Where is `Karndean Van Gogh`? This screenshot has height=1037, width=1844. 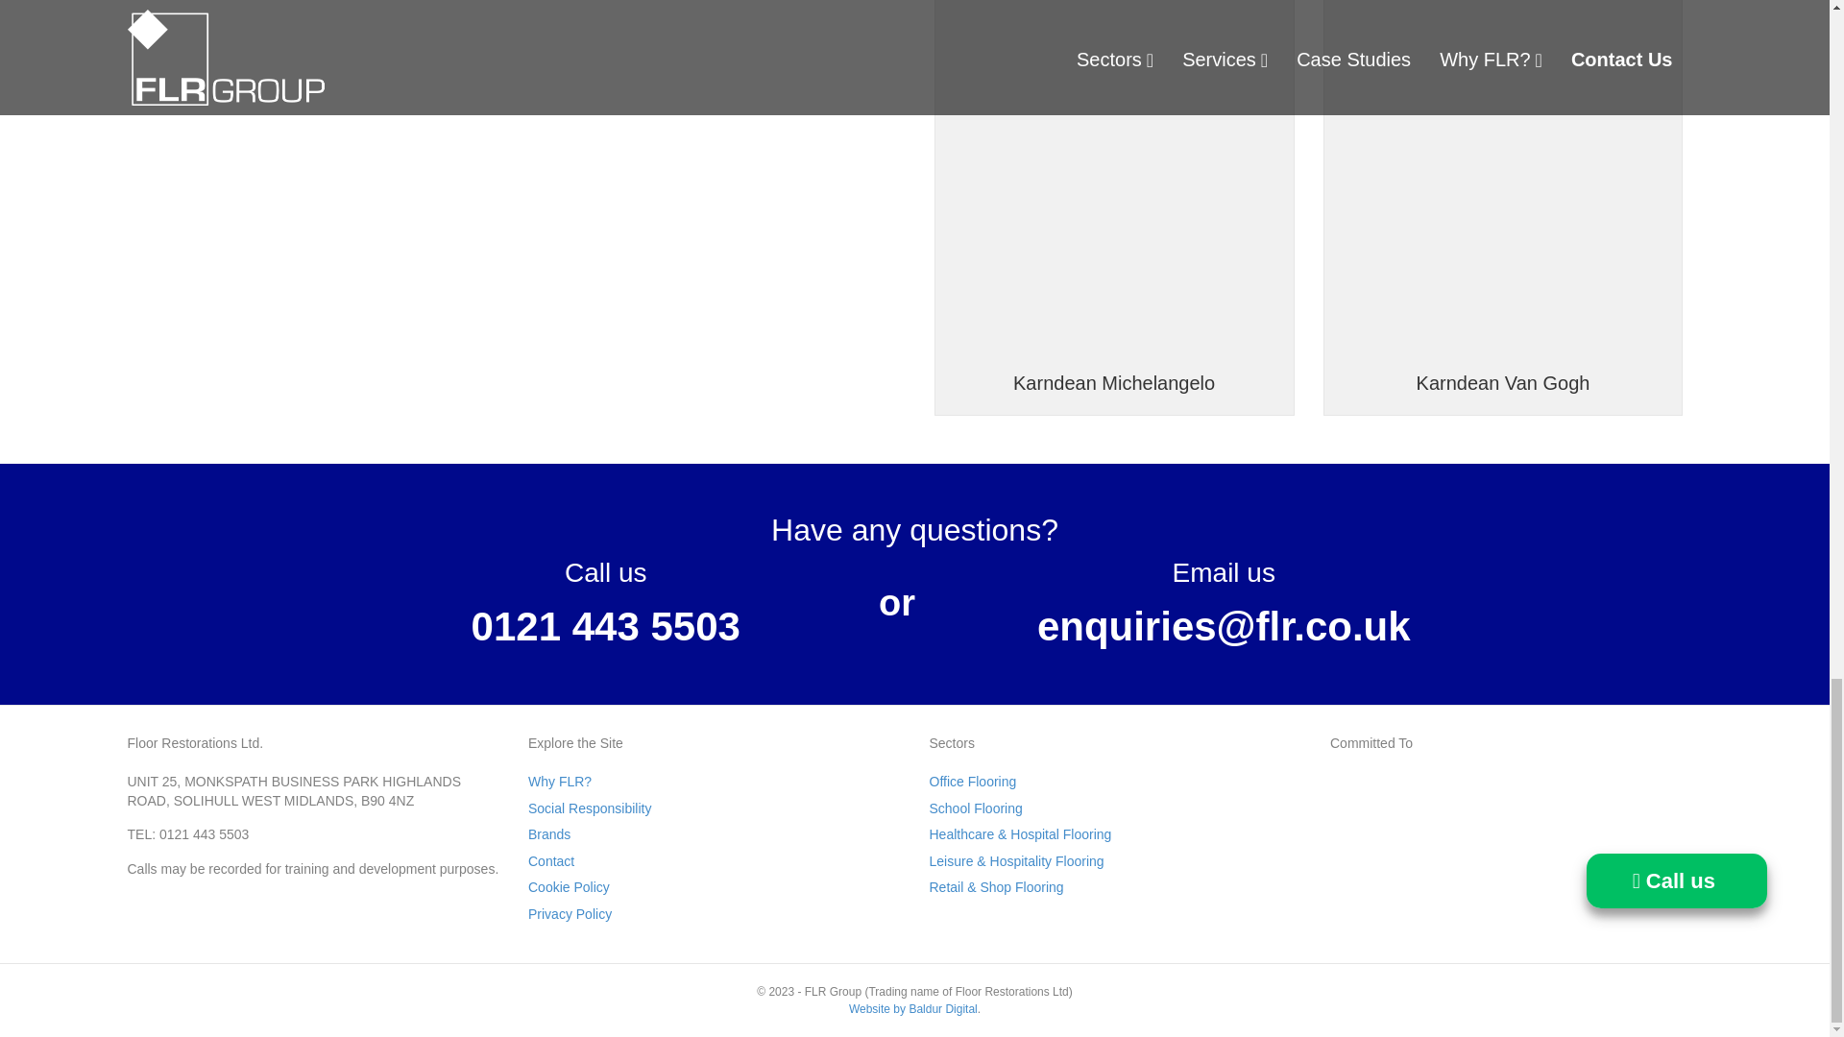
Karndean Van Gogh is located at coordinates (1502, 171).